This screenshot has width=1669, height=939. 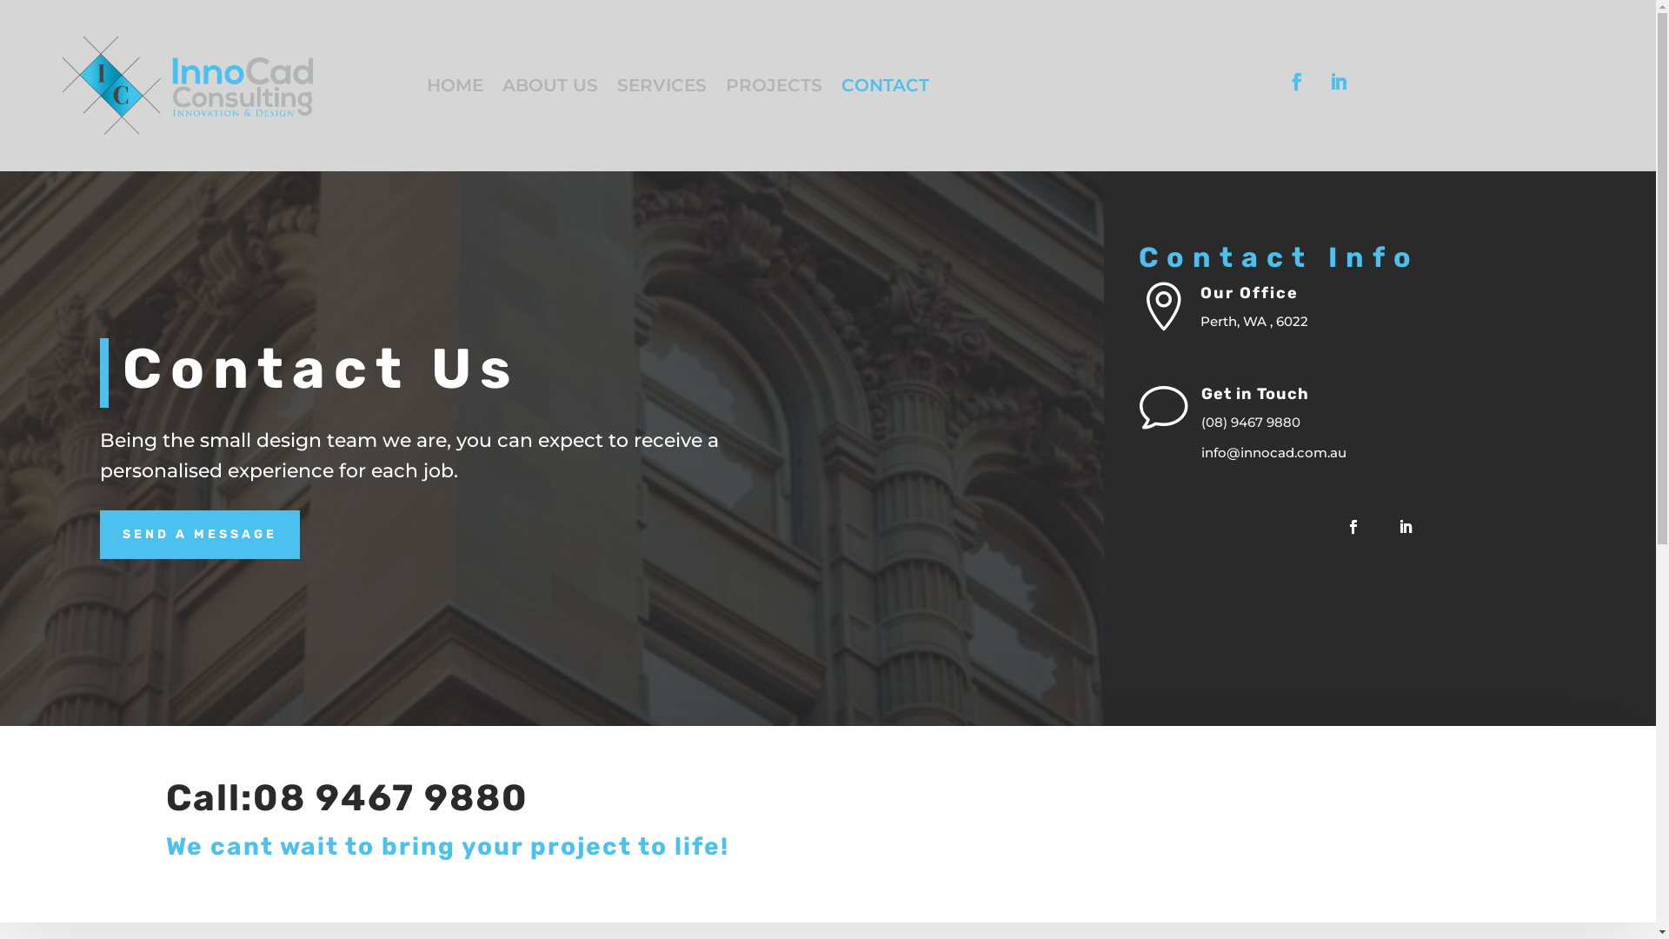 I want to click on Follow on LinkedIn, so click(x=1406, y=527).